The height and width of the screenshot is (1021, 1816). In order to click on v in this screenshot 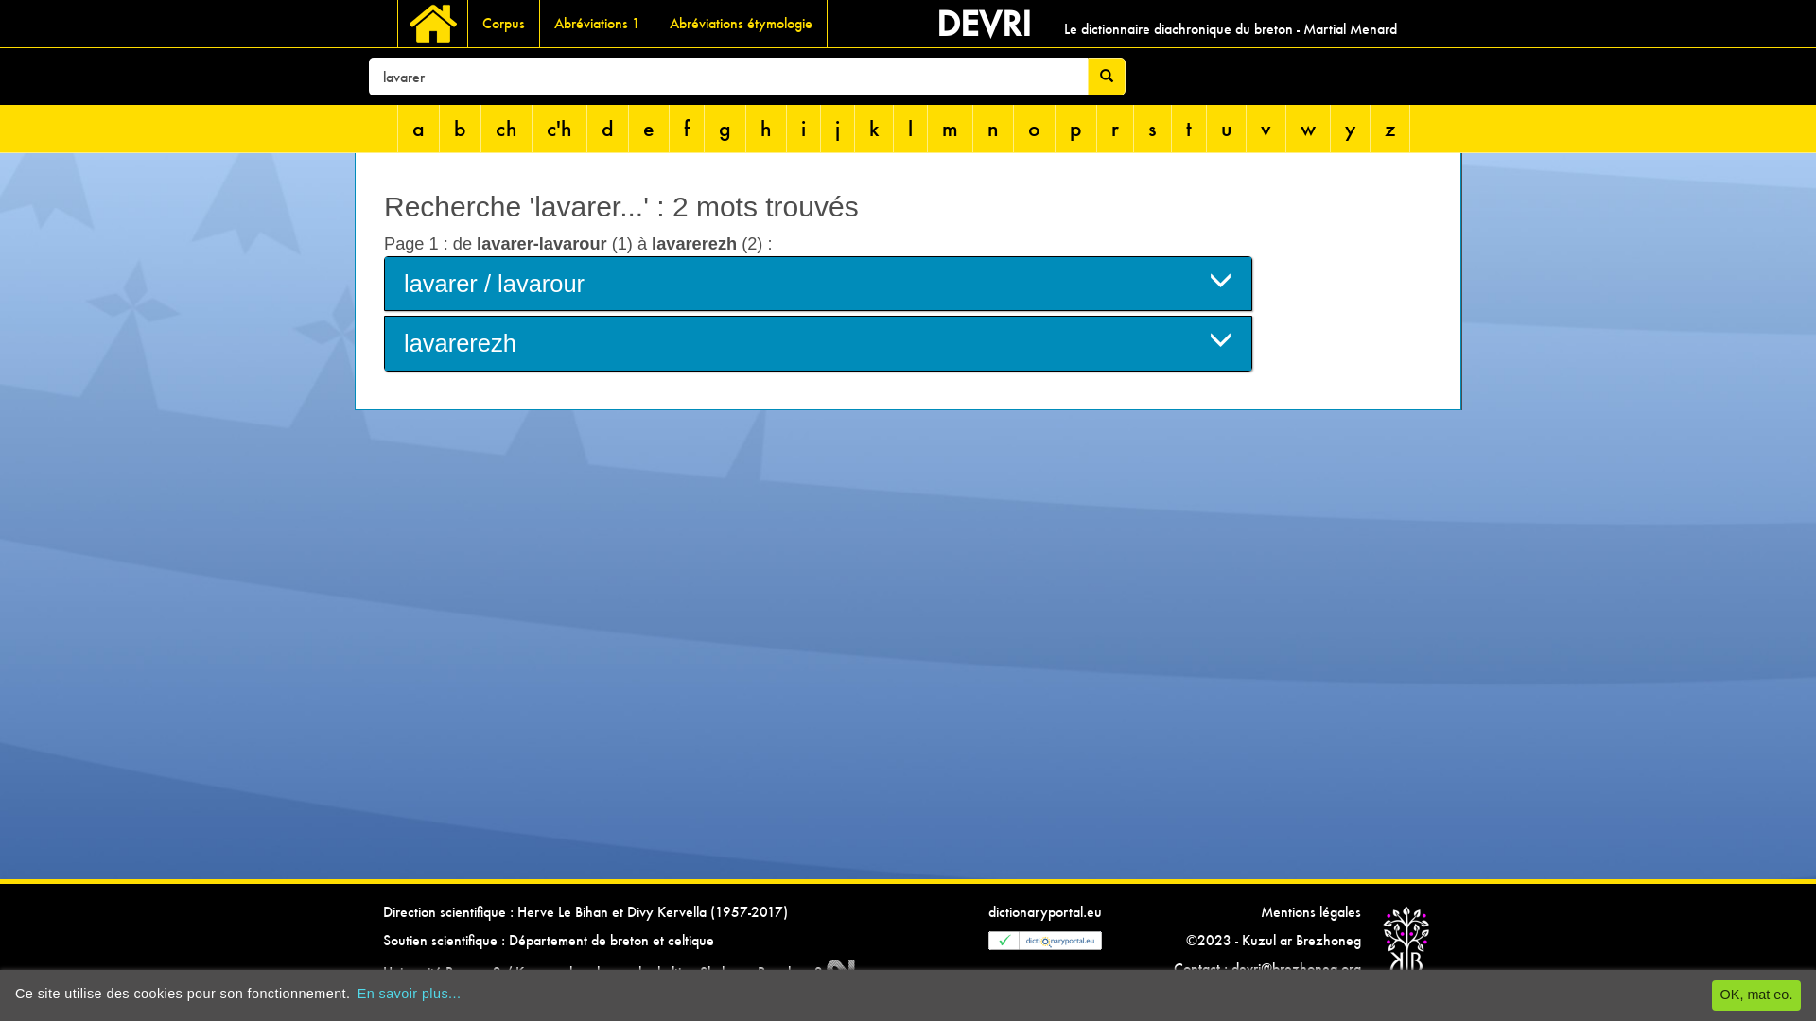, I will do `click(1266, 129)`.